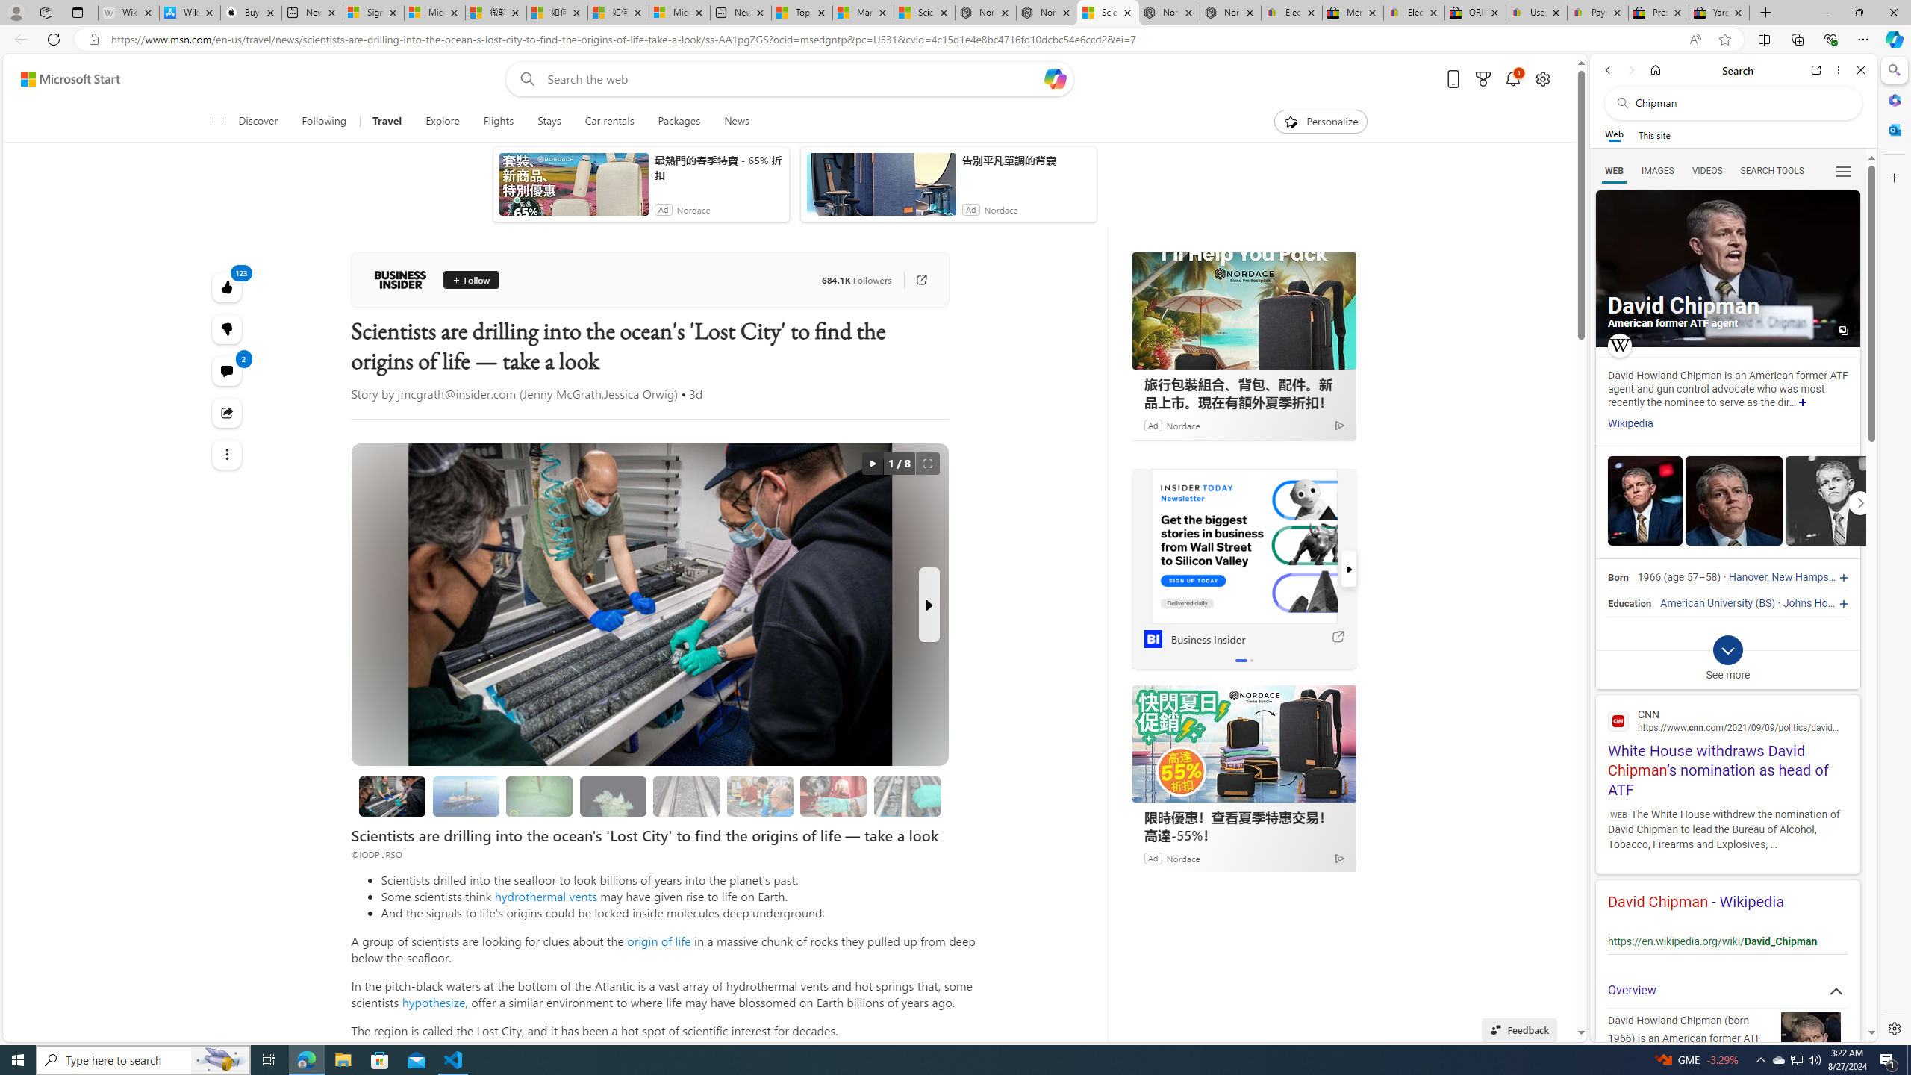  What do you see at coordinates (227, 412) in the screenshot?
I see `Share this story` at bounding box center [227, 412].